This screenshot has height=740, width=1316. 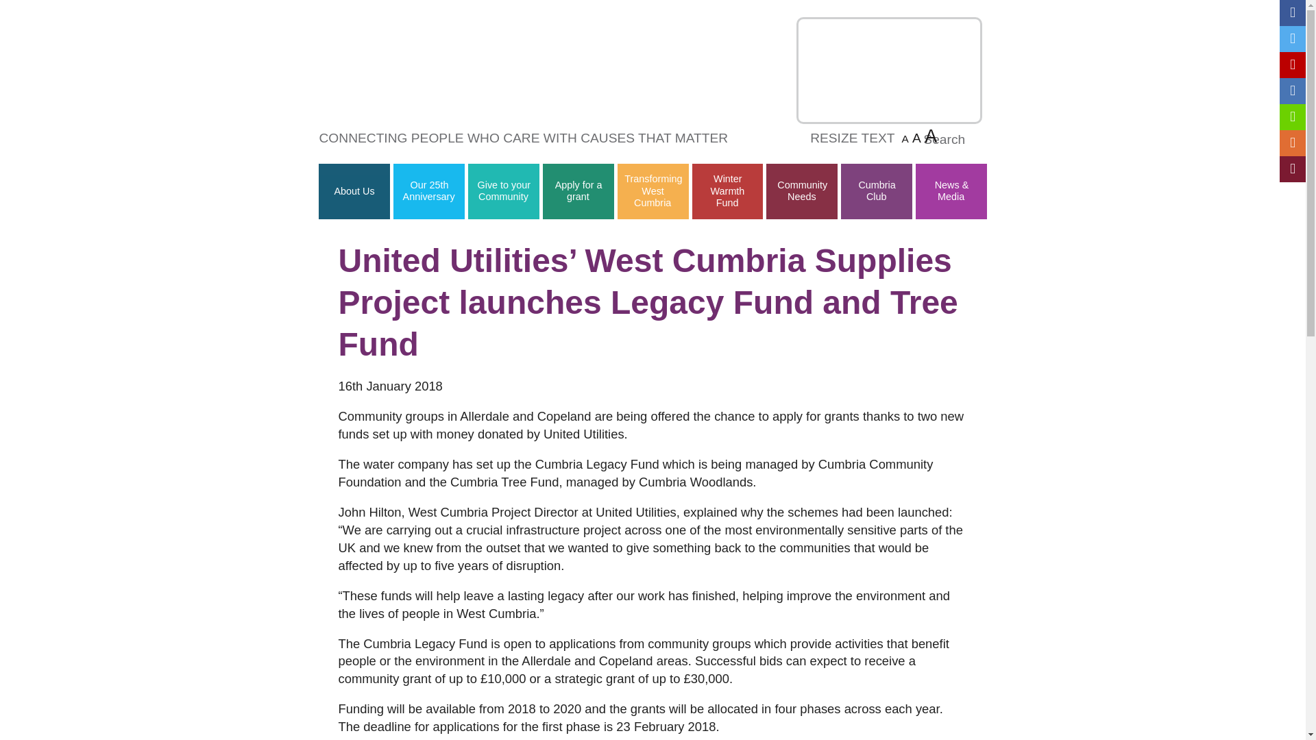 What do you see at coordinates (429, 190) in the screenshot?
I see `Our 25th Anniversary` at bounding box center [429, 190].